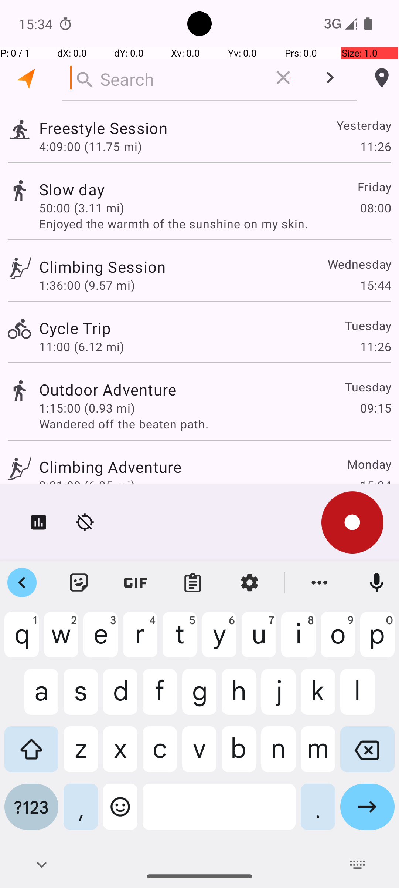 The image size is (399, 888). I want to click on 50:00 (3.11 mi), so click(82, 208).